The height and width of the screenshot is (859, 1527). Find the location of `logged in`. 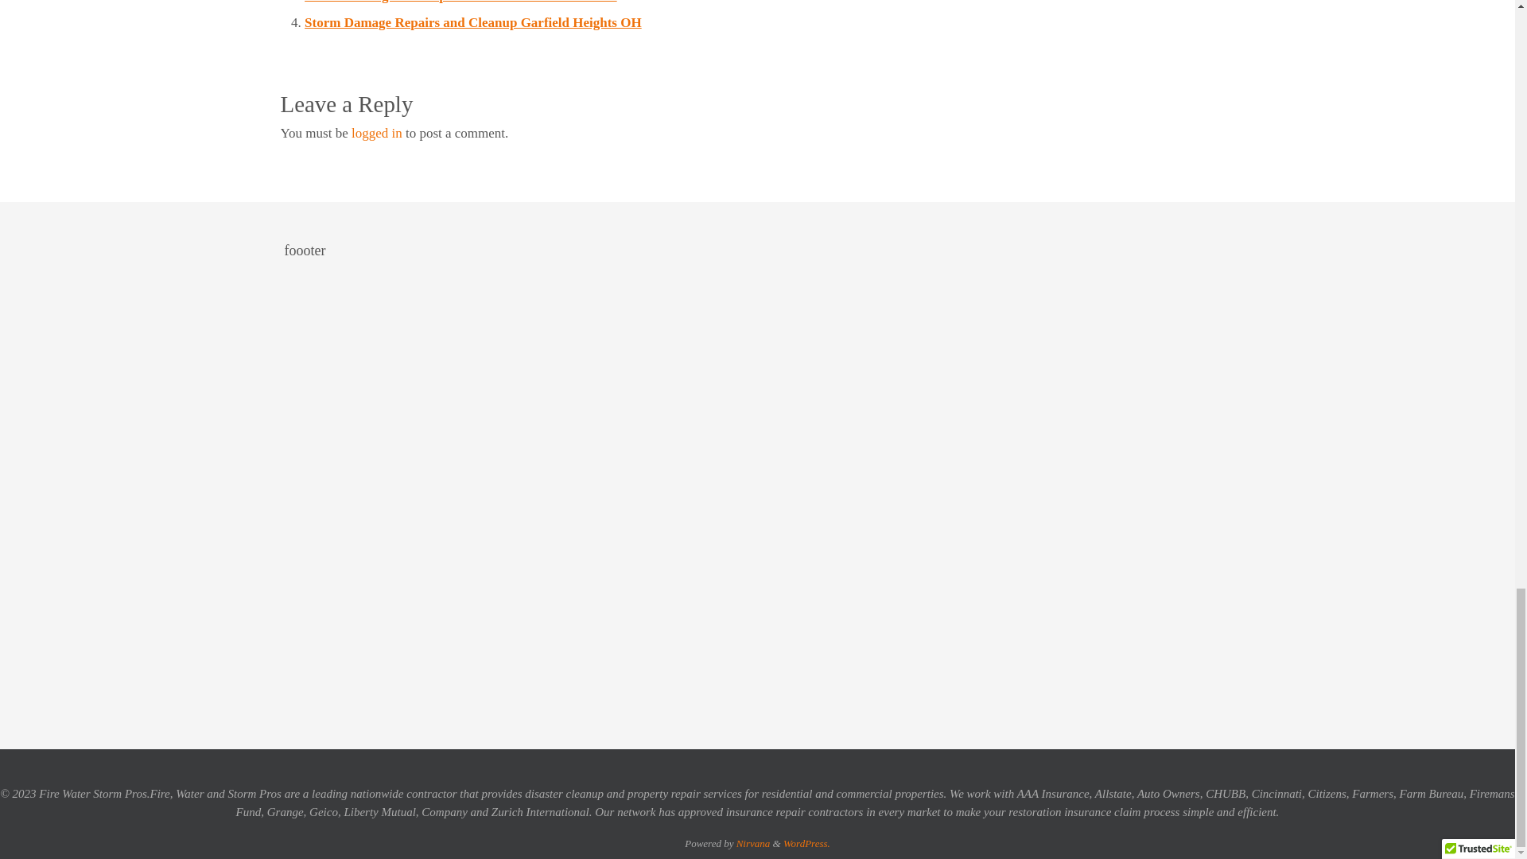

logged in is located at coordinates (377, 133).